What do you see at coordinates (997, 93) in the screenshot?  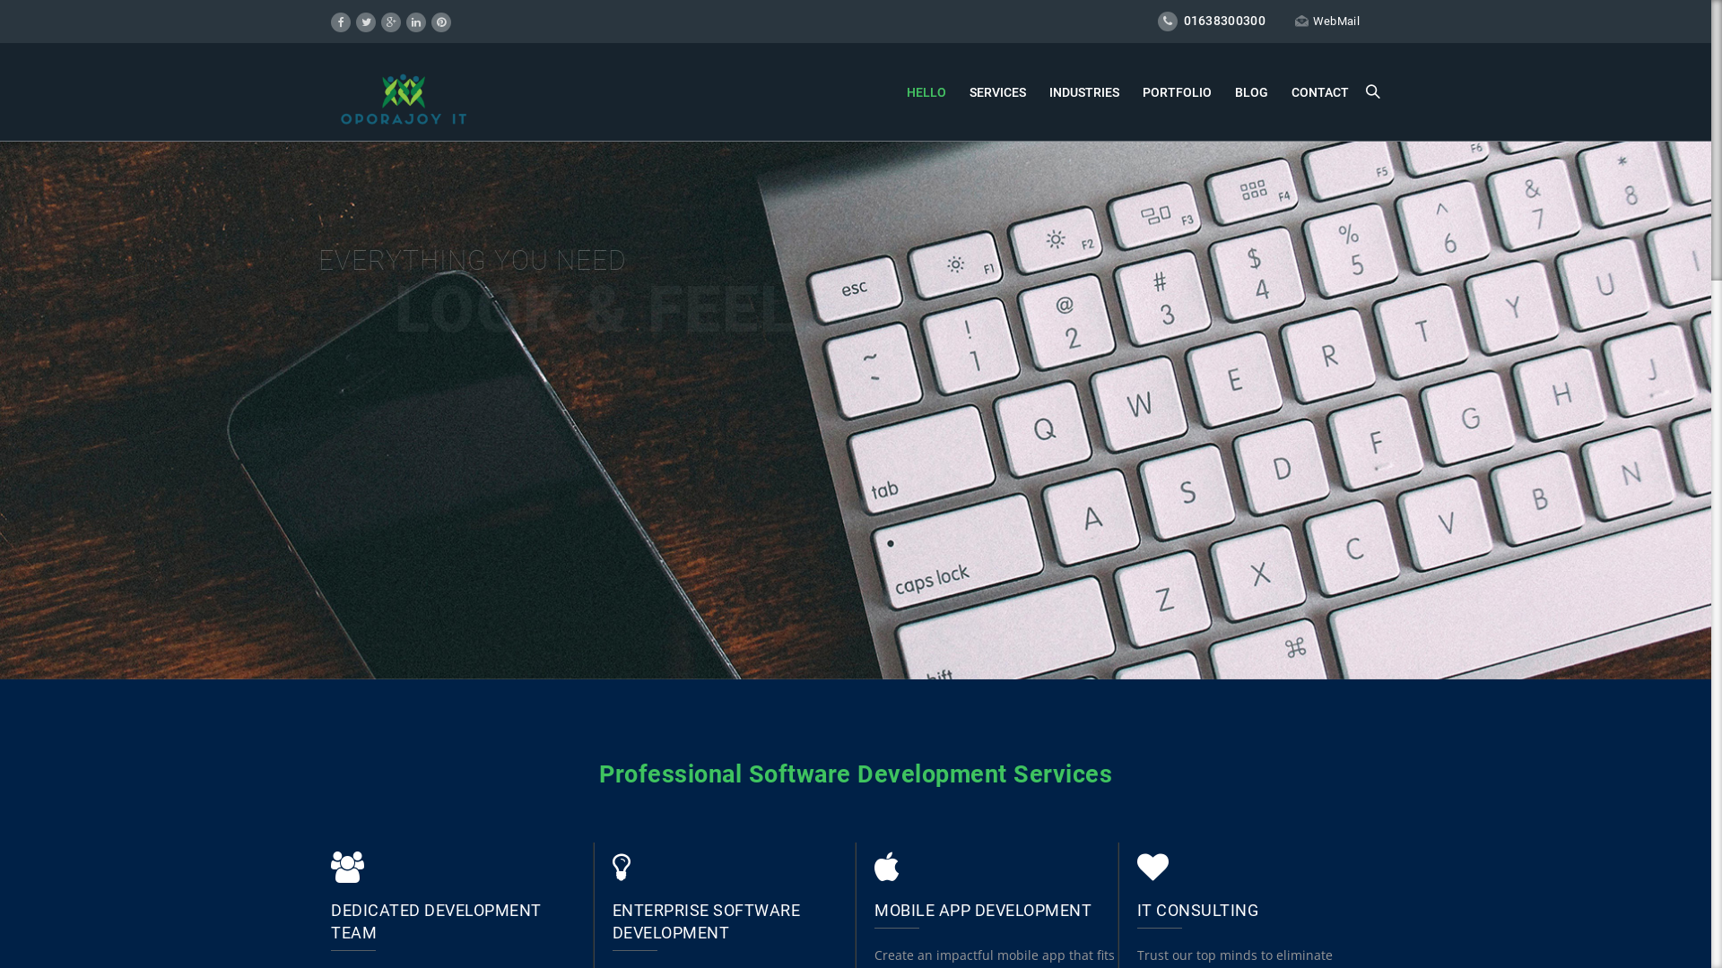 I see `SERVICES` at bounding box center [997, 93].